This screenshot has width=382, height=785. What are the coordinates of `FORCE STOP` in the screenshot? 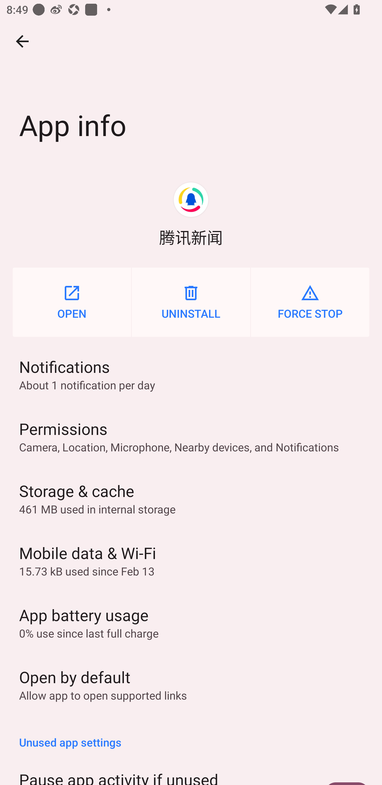 It's located at (310, 302).